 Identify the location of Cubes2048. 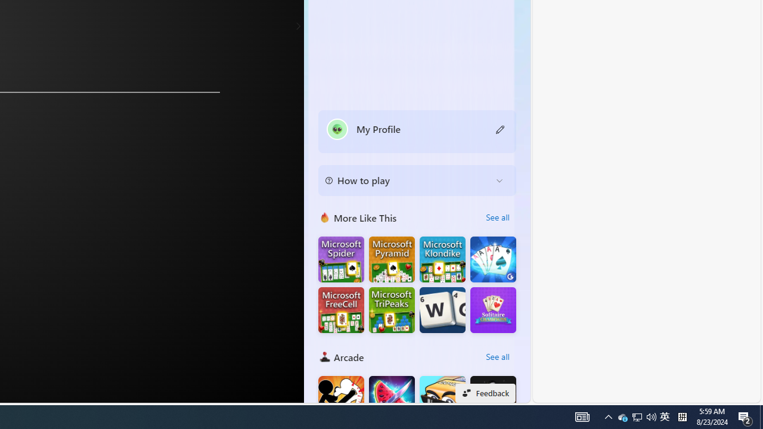
(442, 399).